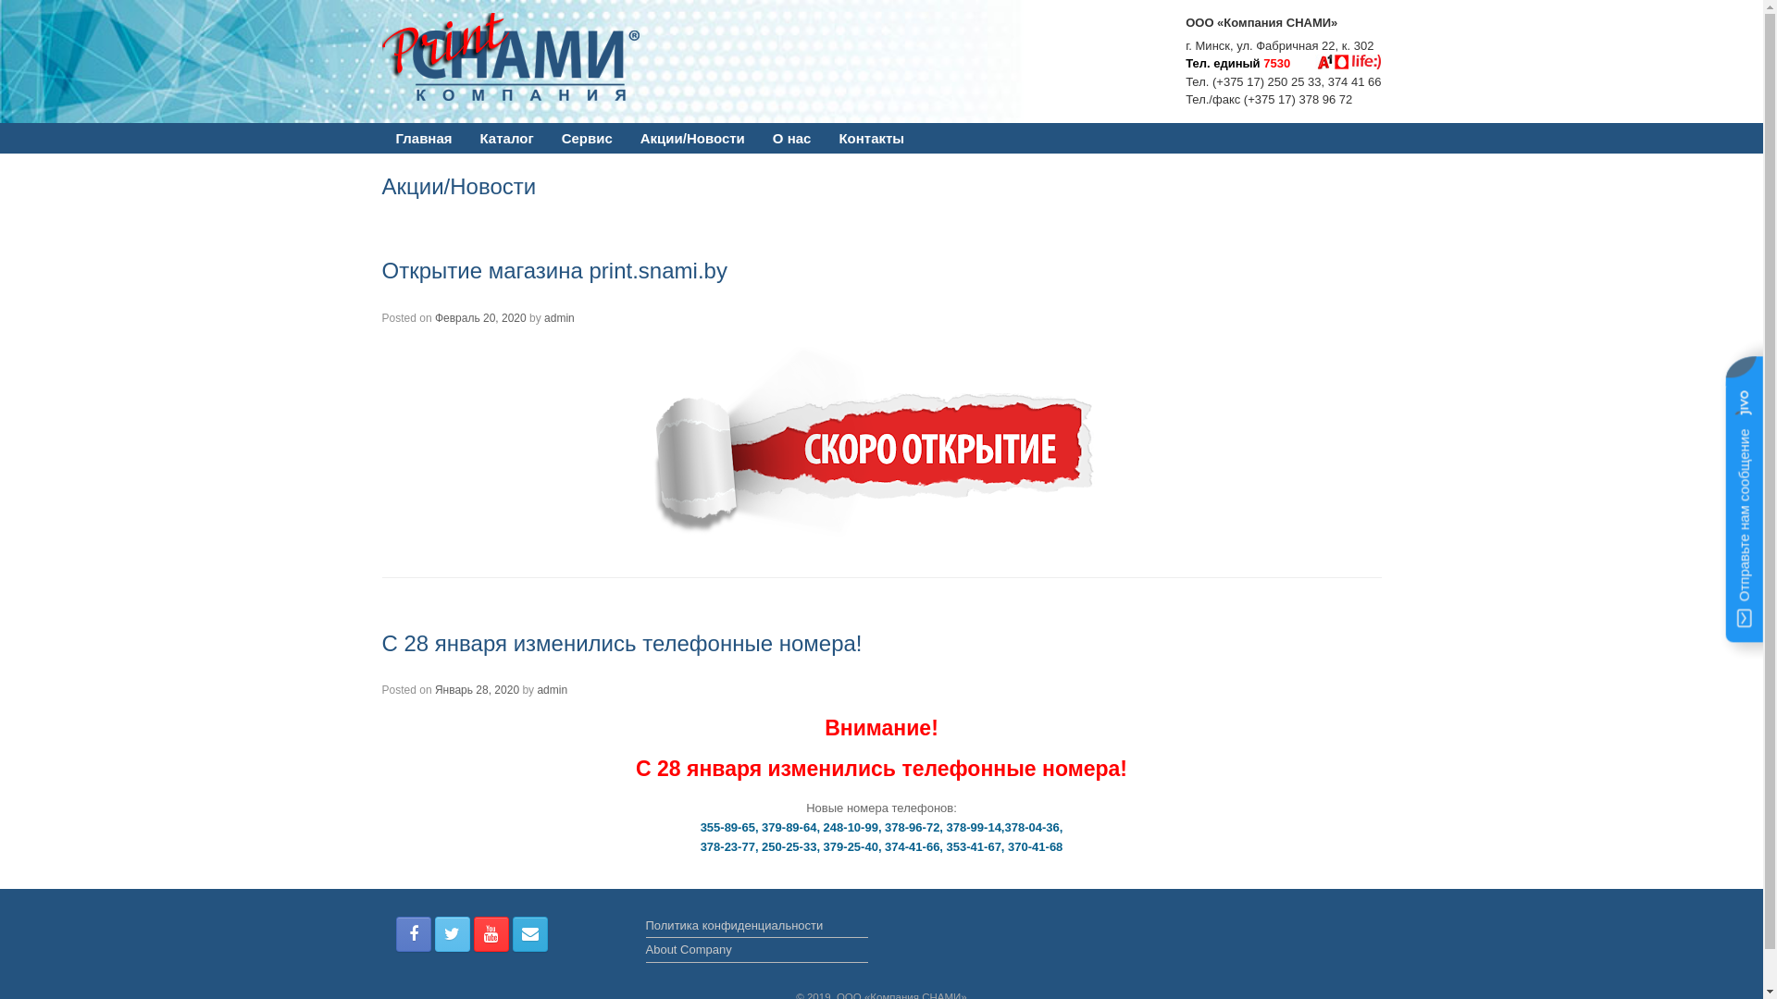  I want to click on Print Snami Facebook, so click(414, 934).